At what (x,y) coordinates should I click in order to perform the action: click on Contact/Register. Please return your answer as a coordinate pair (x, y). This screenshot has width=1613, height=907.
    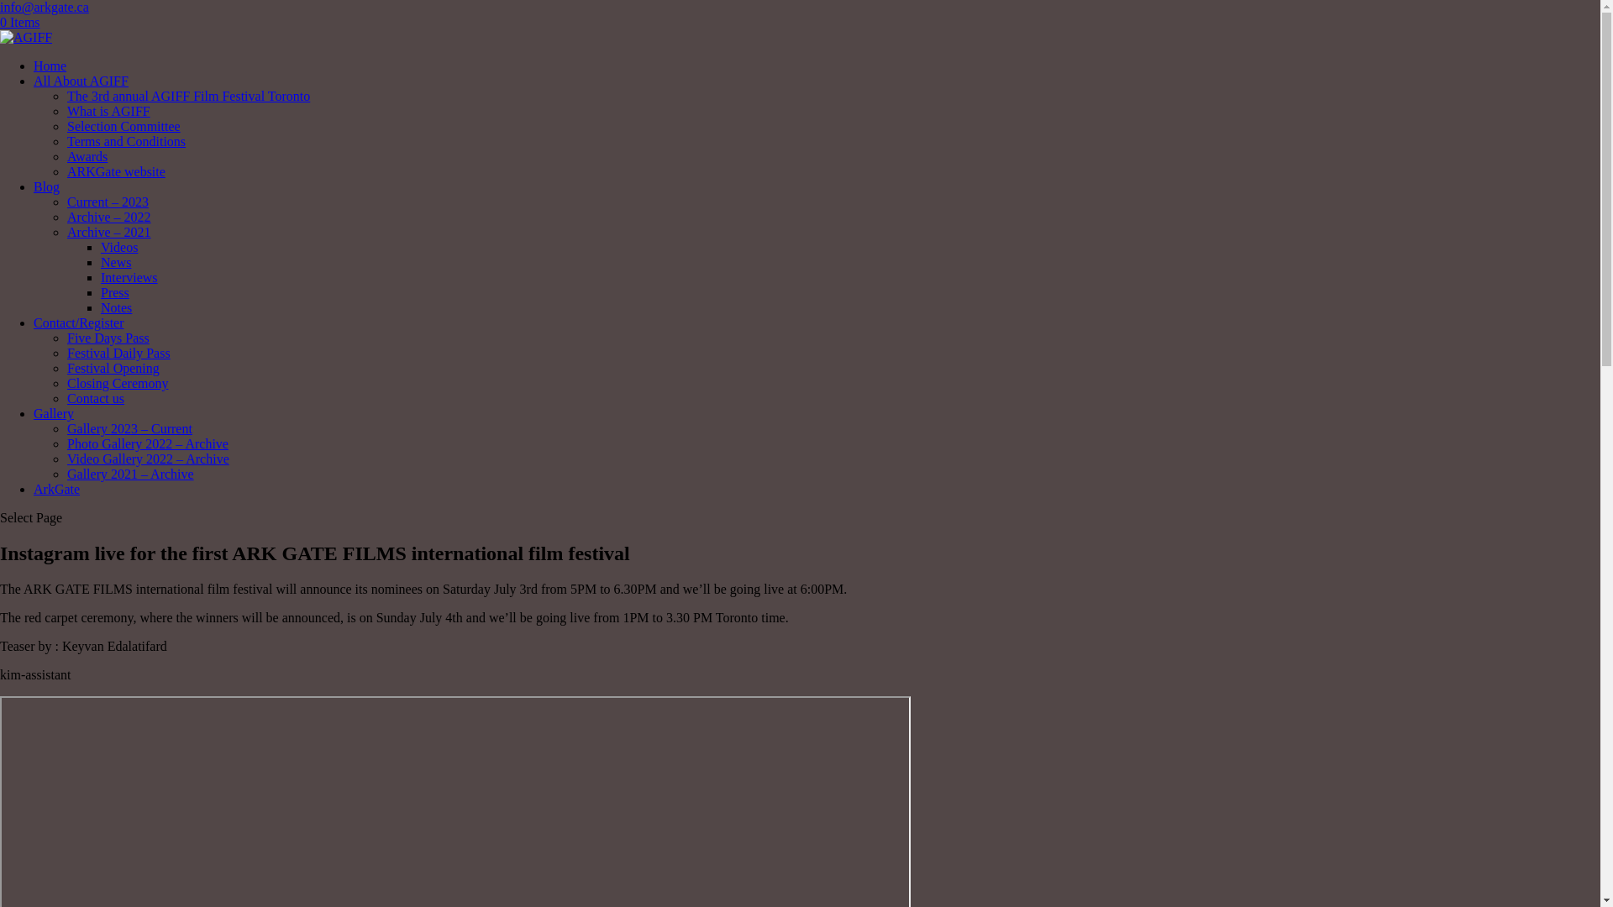
    Looking at the image, I should click on (79, 322).